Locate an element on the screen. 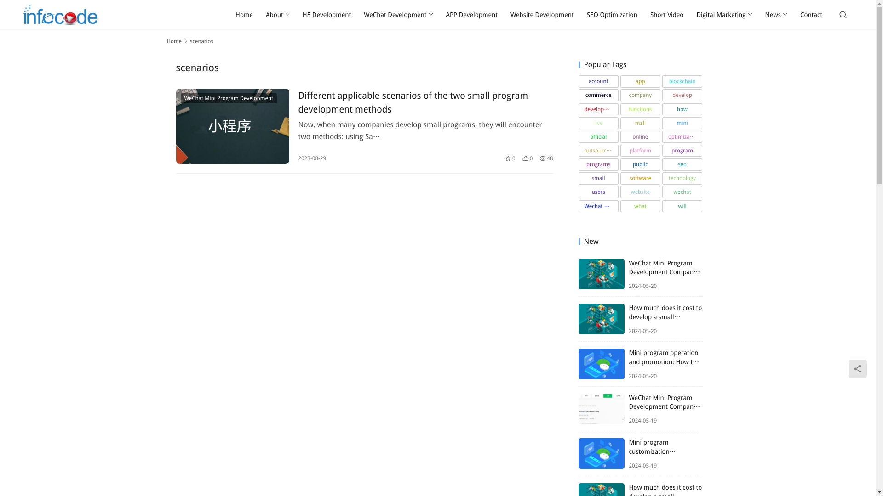 Image resolution: width=883 pixels, height=496 pixels. Home is located at coordinates (174, 41).